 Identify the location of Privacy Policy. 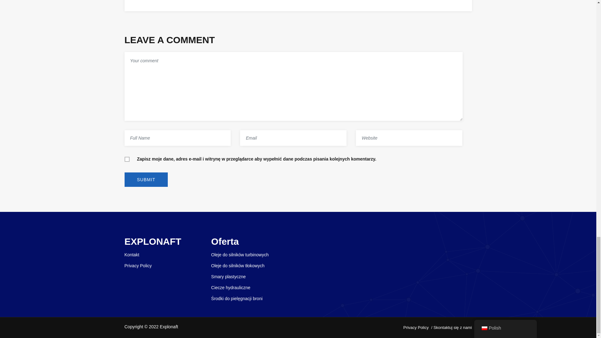
(416, 327).